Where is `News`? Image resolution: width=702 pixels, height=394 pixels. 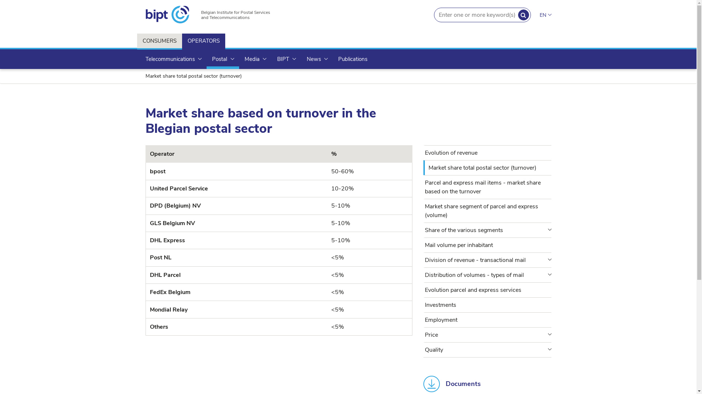
News is located at coordinates (317, 59).